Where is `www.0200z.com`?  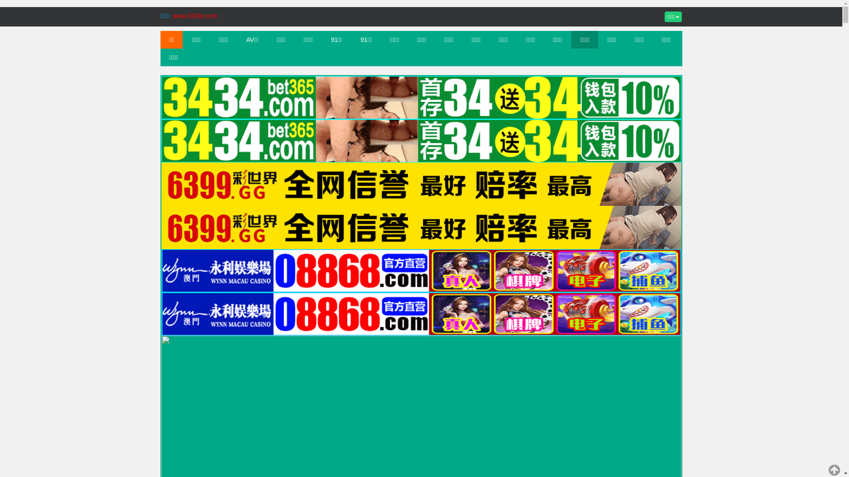 www.0200z.com is located at coordinates (195, 16).